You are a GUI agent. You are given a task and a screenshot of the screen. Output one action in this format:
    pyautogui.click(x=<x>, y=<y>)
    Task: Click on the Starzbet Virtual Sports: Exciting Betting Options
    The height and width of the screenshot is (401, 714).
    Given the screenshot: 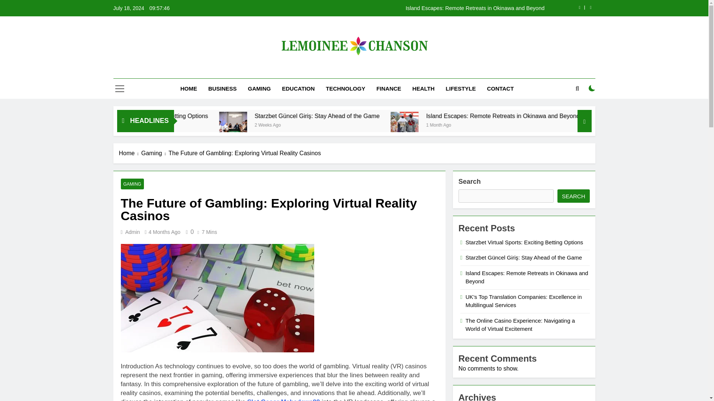 What is the action you would take?
    pyautogui.click(x=246, y=116)
    